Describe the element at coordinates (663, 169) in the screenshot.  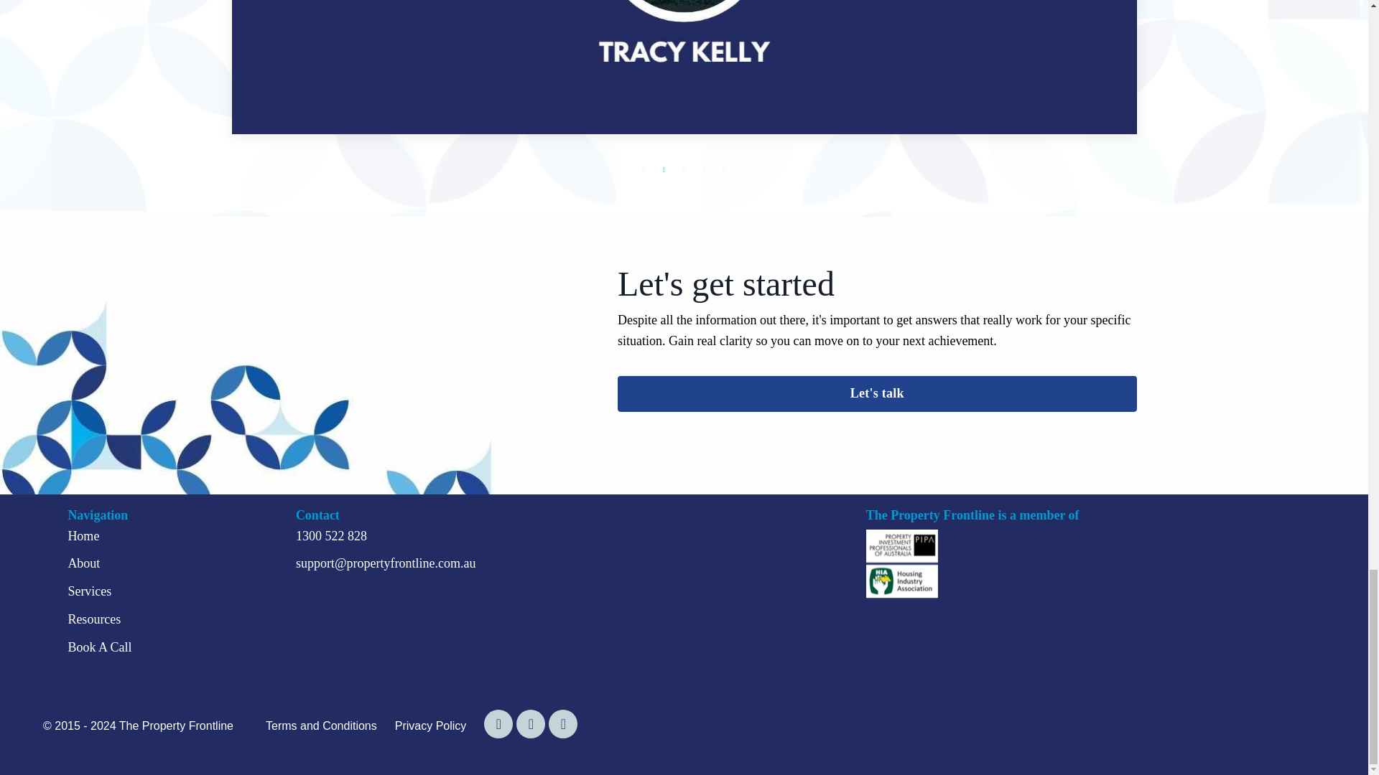
I see `2` at that location.